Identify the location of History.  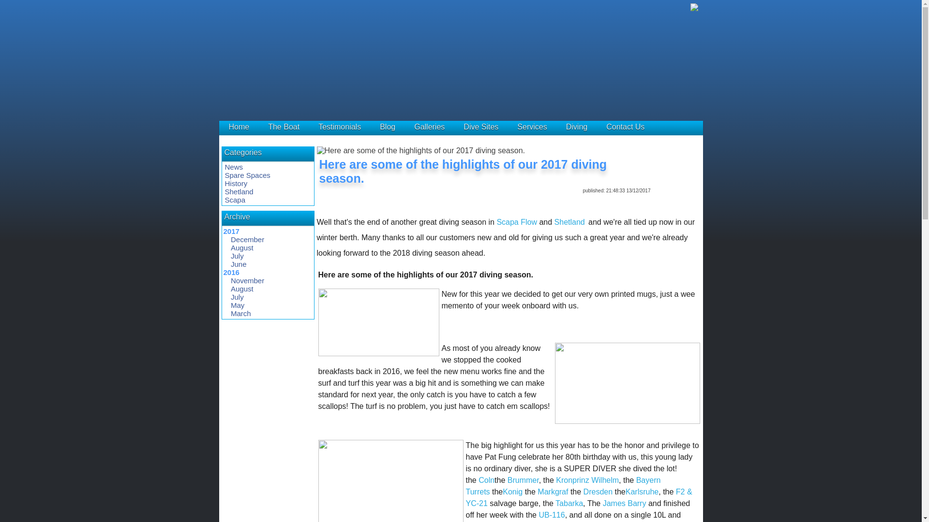
(236, 183).